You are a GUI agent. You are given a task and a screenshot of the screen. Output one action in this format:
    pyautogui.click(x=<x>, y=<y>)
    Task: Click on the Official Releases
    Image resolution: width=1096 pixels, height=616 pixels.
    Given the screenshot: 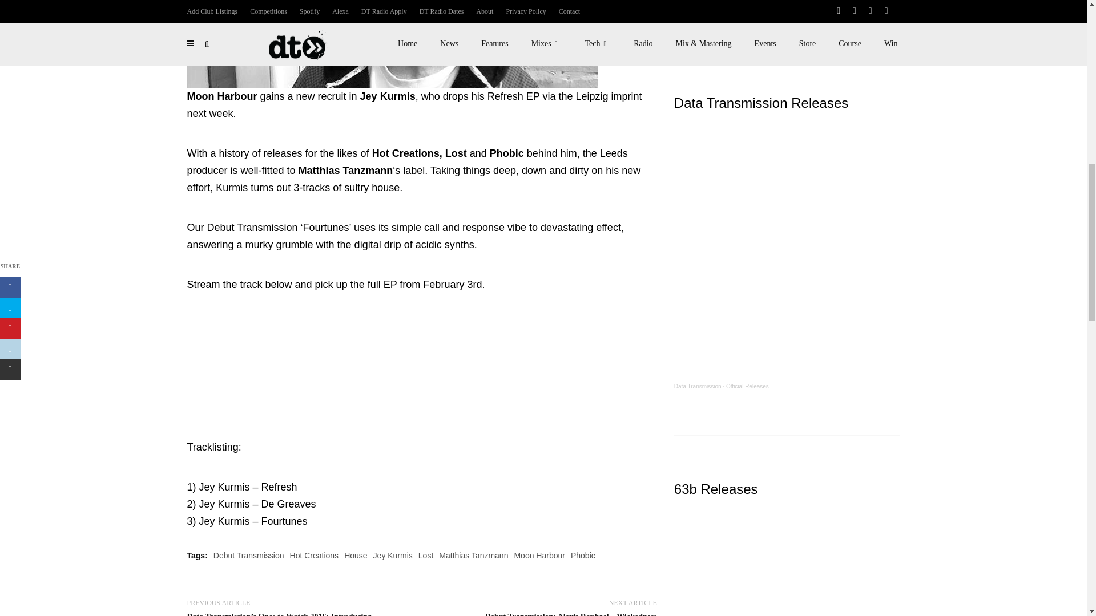 What is the action you would take?
    pyautogui.click(x=747, y=386)
    